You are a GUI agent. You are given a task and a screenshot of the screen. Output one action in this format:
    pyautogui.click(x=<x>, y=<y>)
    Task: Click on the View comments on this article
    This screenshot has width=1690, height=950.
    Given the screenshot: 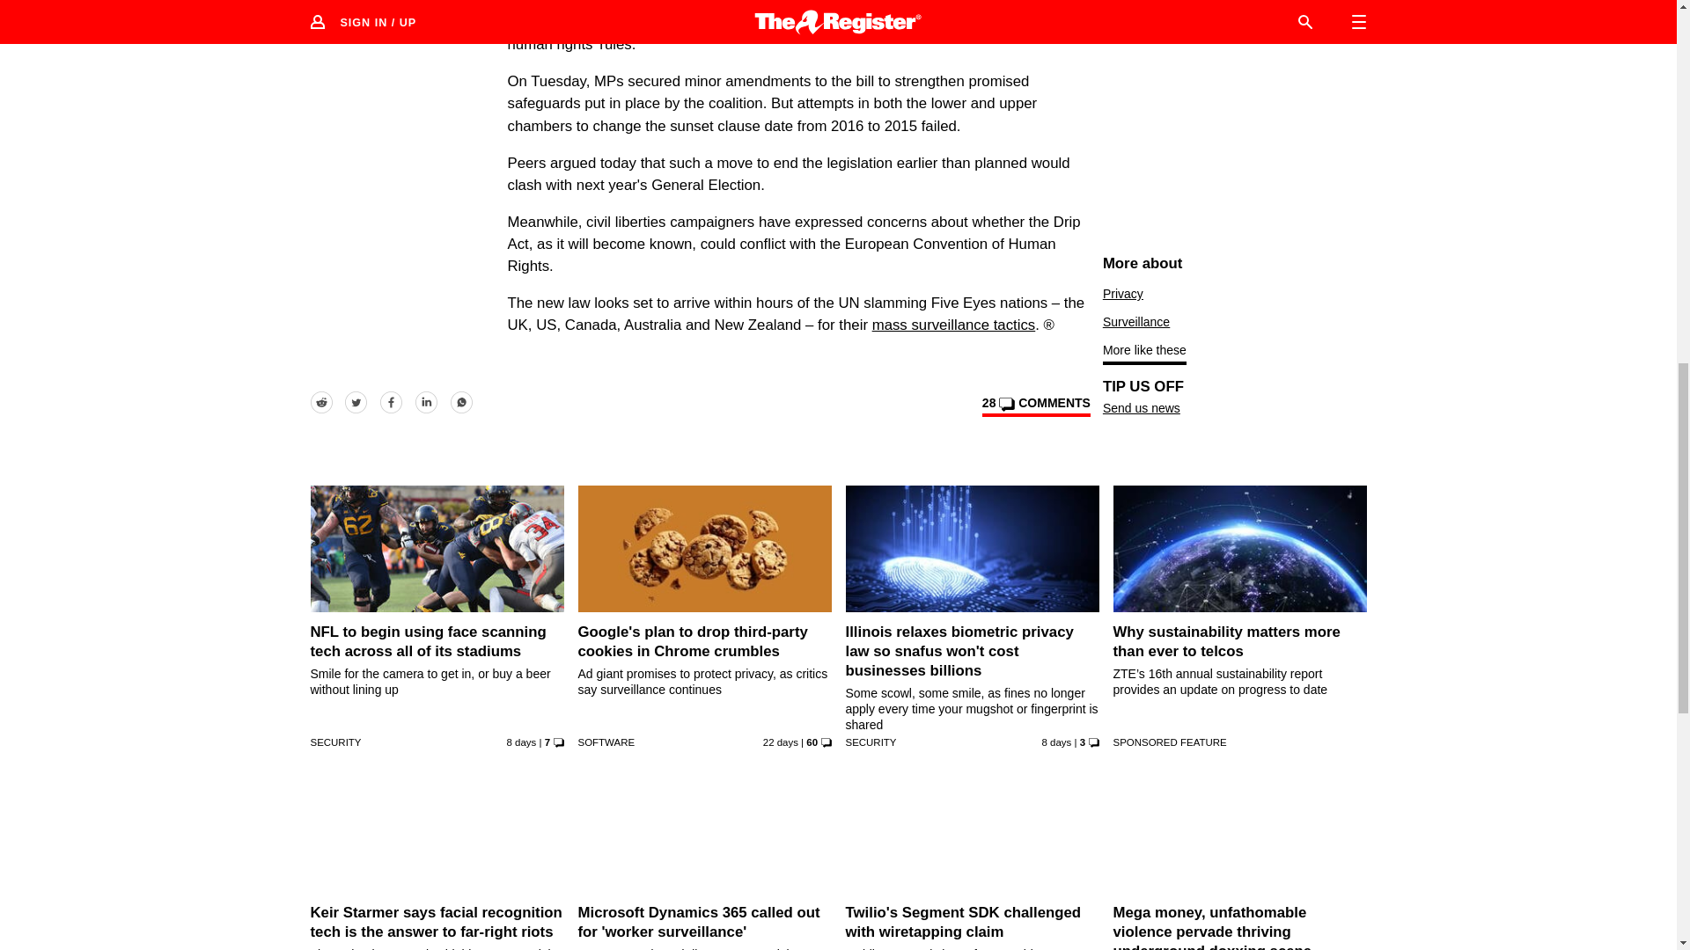 What is the action you would take?
    pyautogui.click(x=1035, y=406)
    